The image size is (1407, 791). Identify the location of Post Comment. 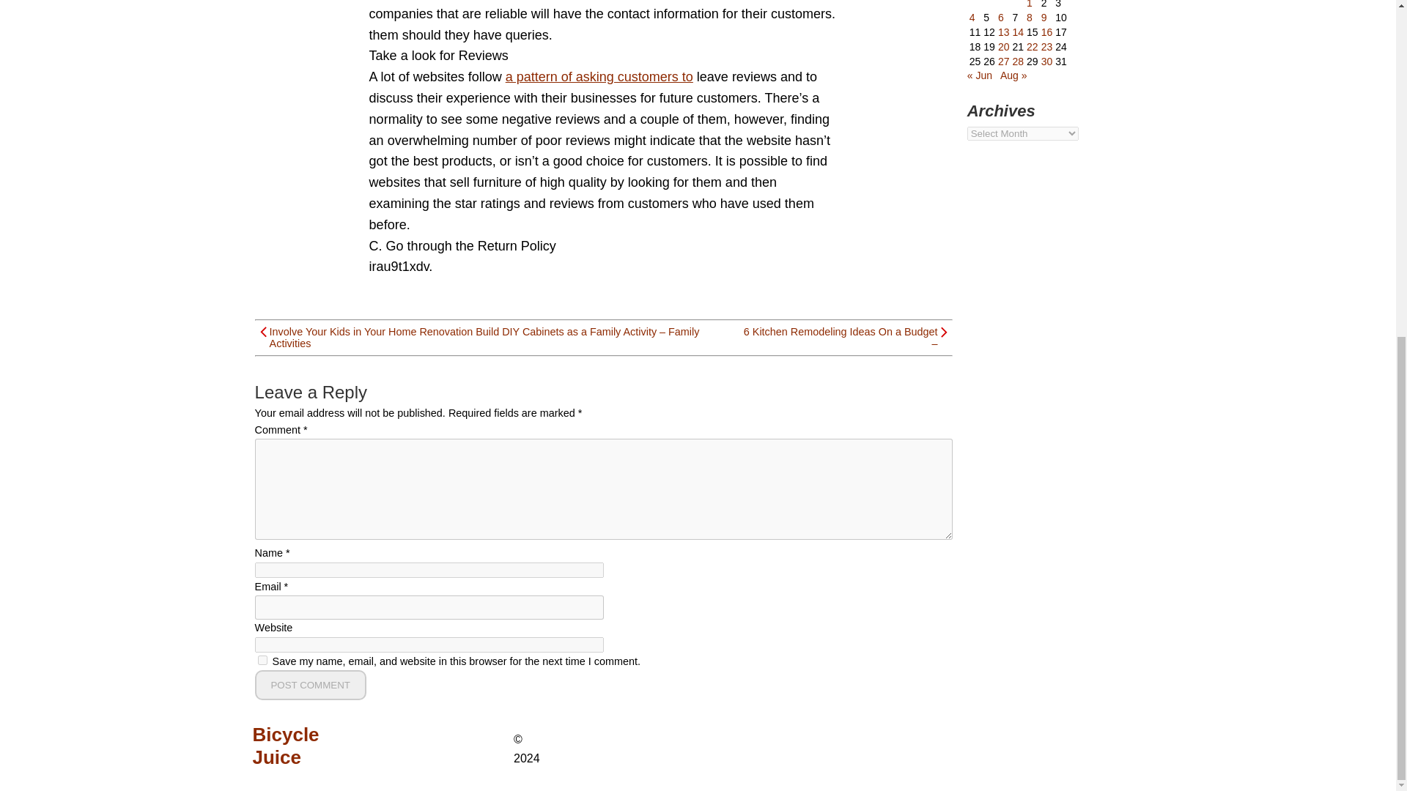
(310, 684).